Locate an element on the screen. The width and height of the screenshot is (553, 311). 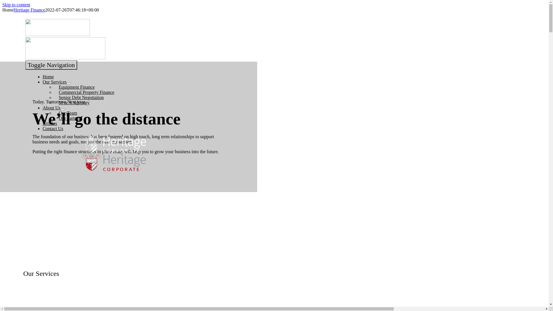
Our Partners is located at coordinates (70, 118).